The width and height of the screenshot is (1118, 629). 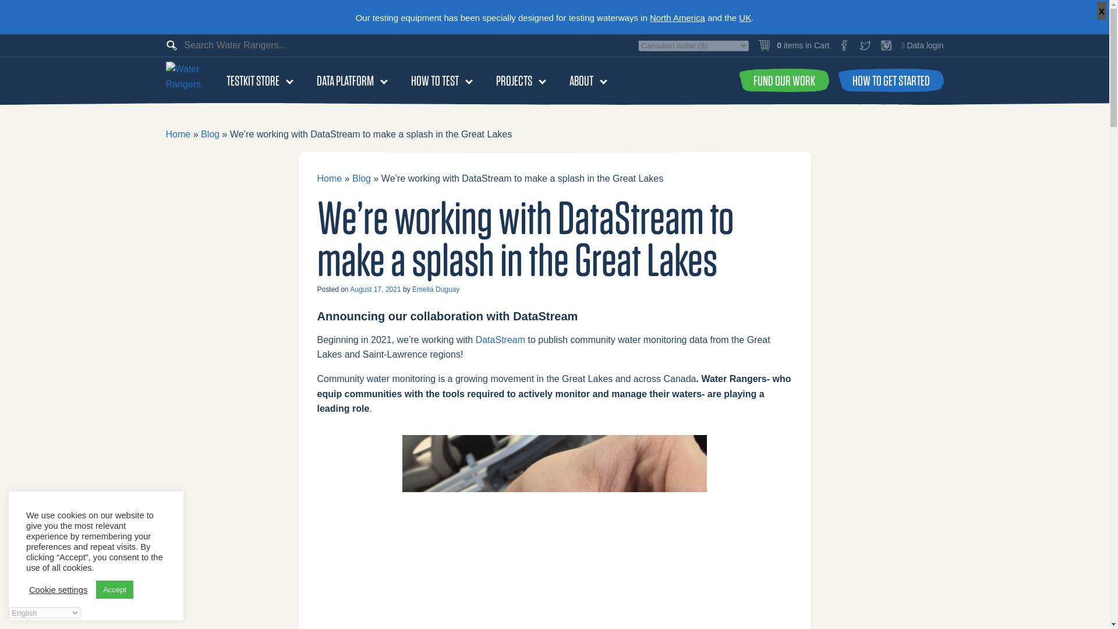 What do you see at coordinates (253, 80) in the screenshot?
I see `TESTKIT STORE` at bounding box center [253, 80].